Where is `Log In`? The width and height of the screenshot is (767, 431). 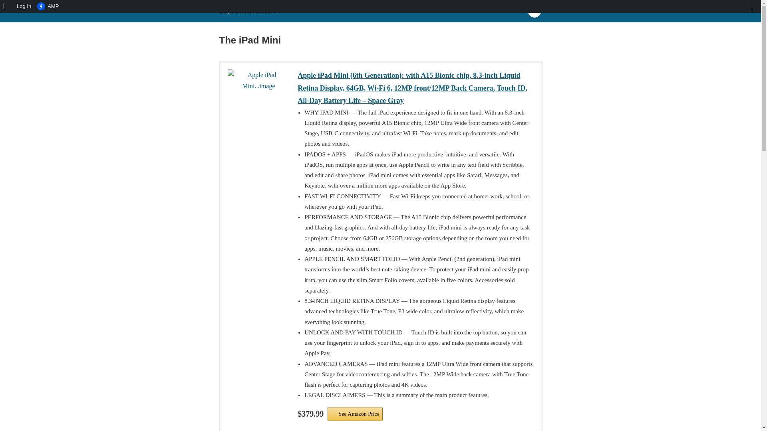 Log In is located at coordinates (24, 6).